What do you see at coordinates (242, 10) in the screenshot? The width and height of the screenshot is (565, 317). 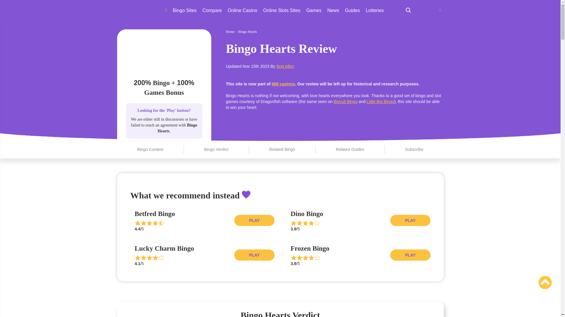 I see `Online Casino` at bounding box center [242, 10].